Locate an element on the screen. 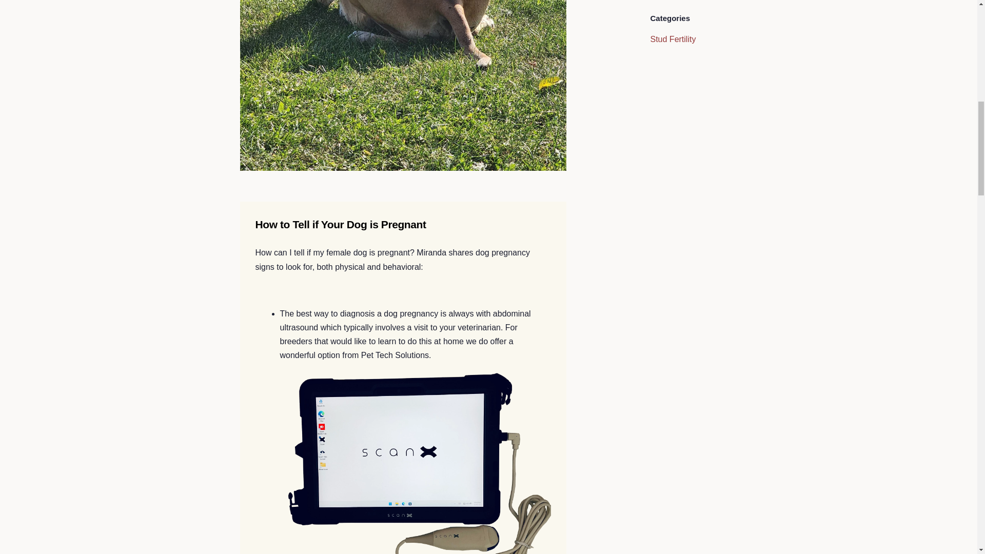 The image size is (985, 554). Show articles tagged Stud Fertility is located at coordinates (673, 39).